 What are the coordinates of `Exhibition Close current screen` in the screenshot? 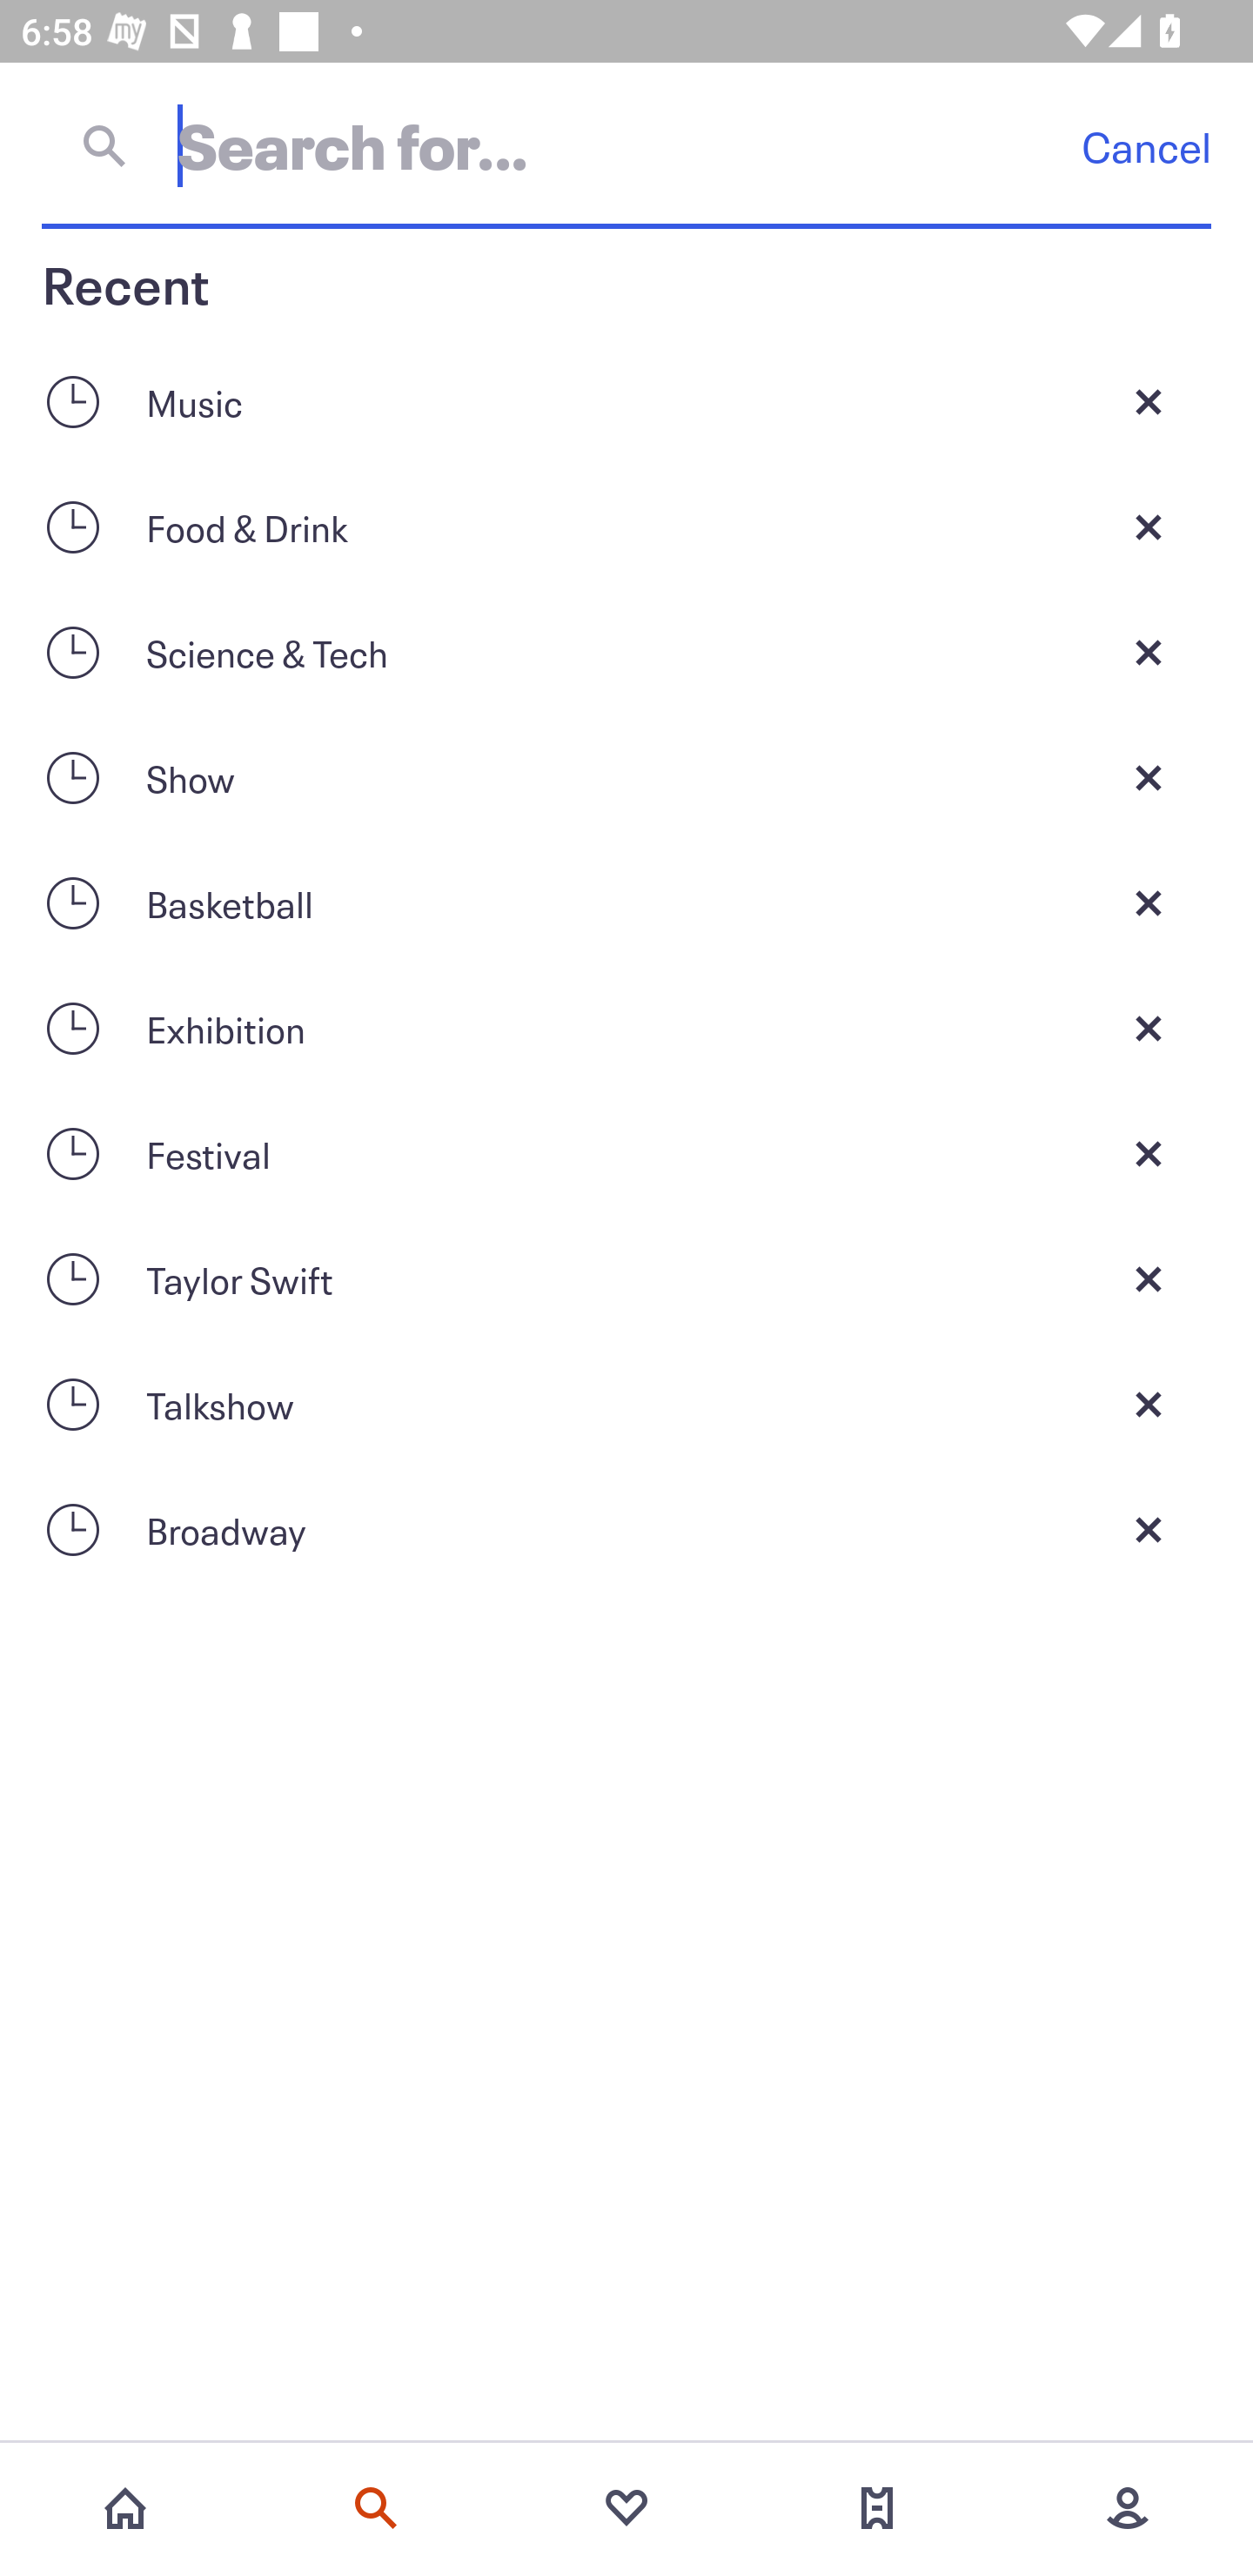 It's located at (626, 1029).